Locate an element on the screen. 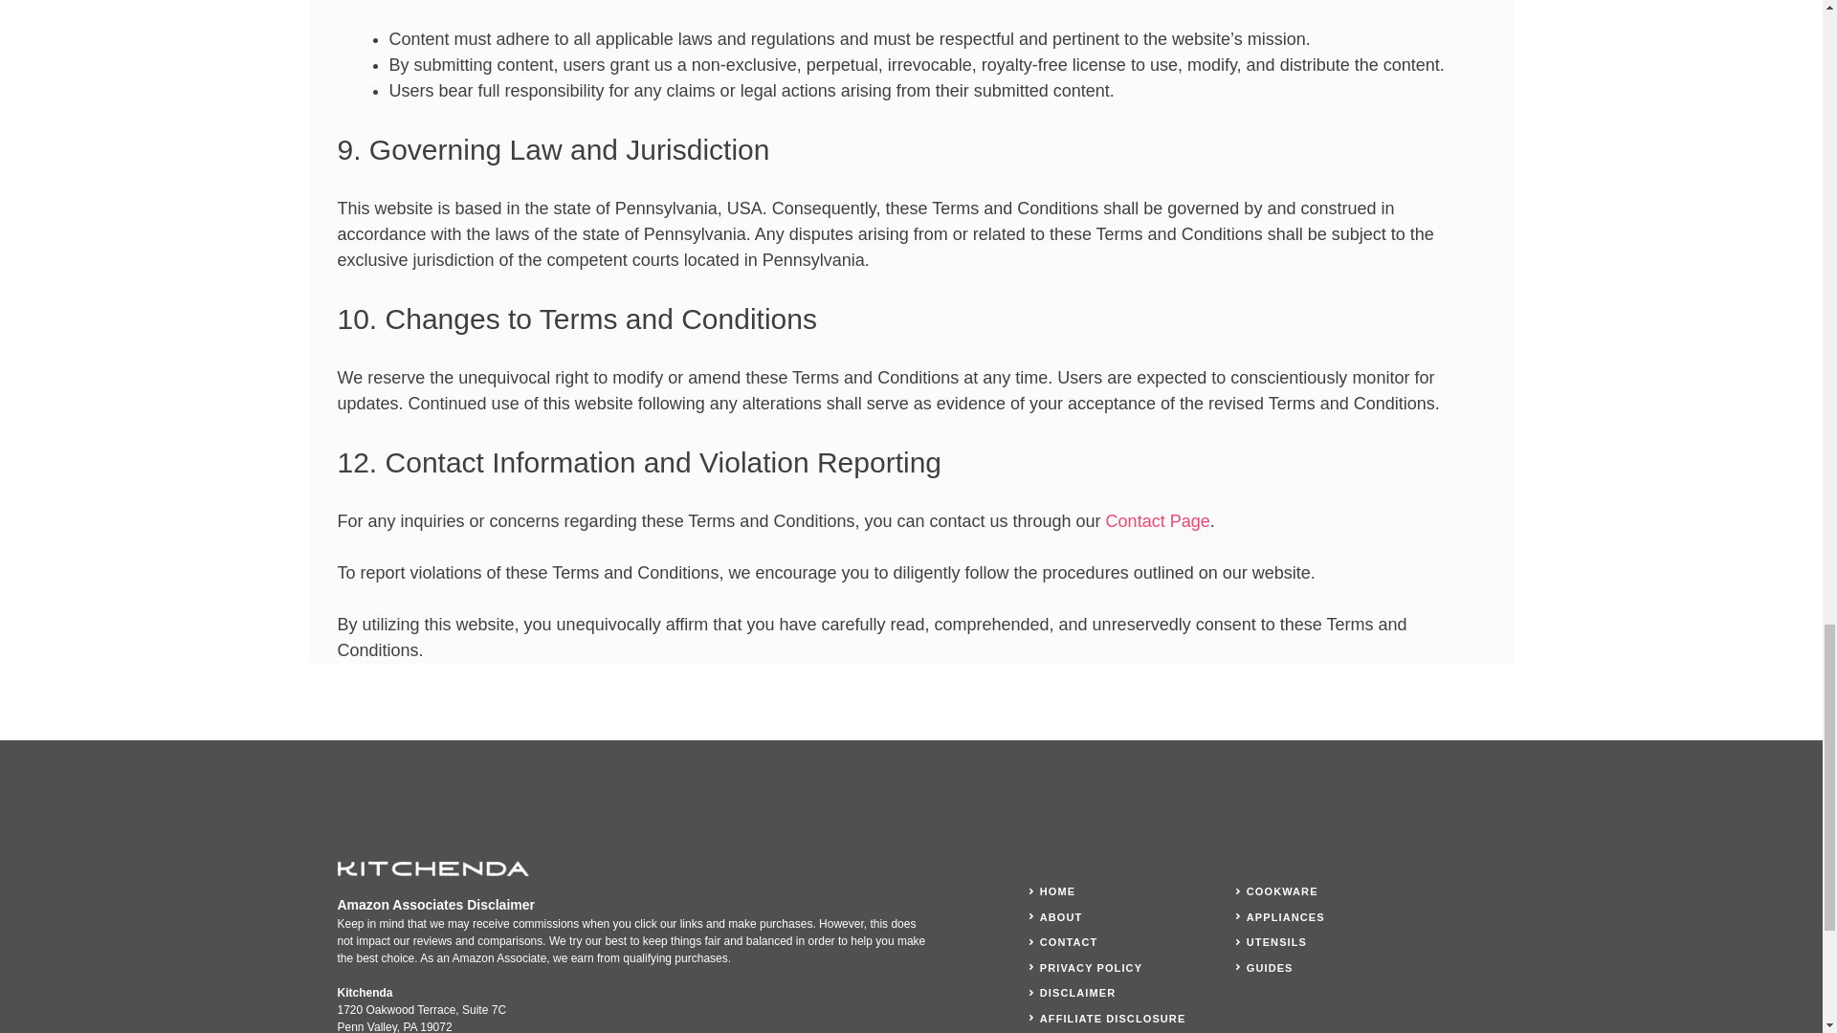  ABOUT is located at coordinates (1061, 916).